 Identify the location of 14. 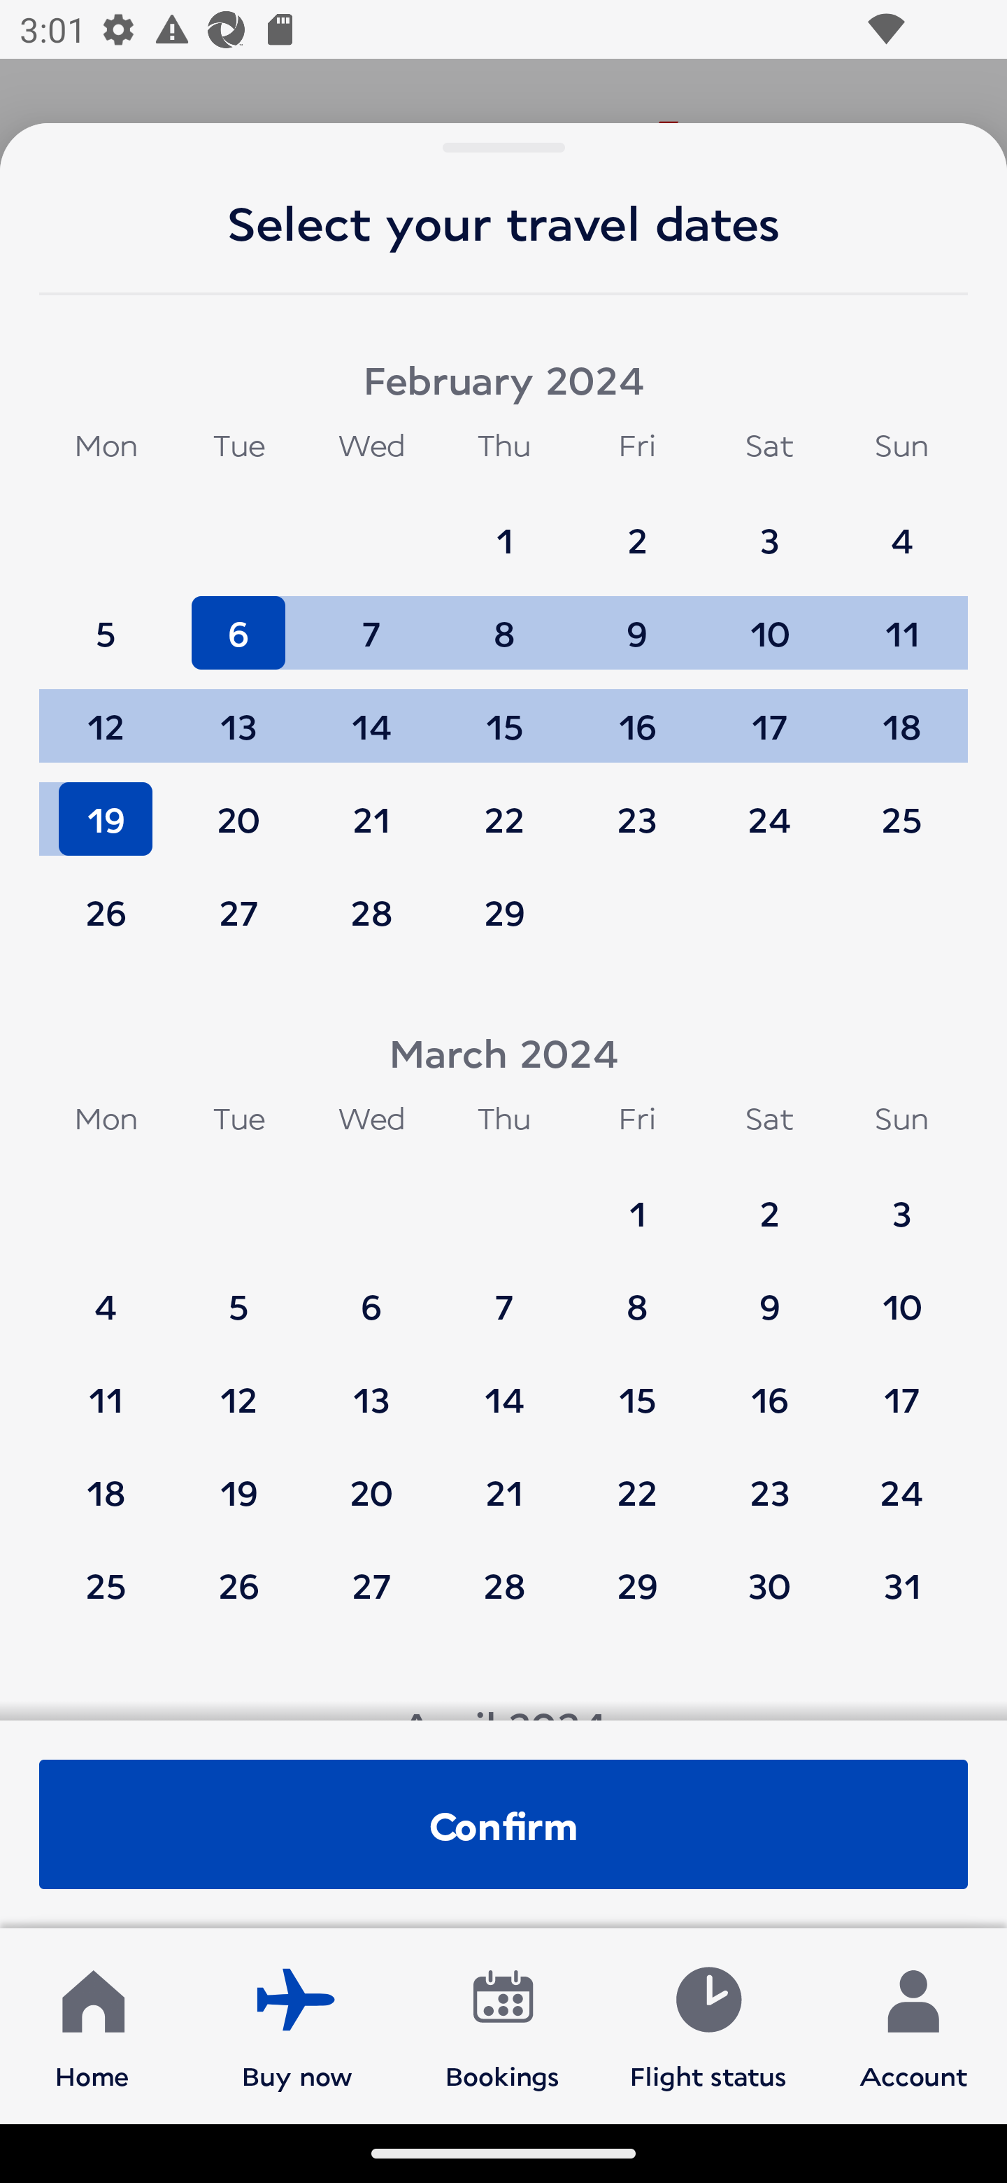
(371, 714).